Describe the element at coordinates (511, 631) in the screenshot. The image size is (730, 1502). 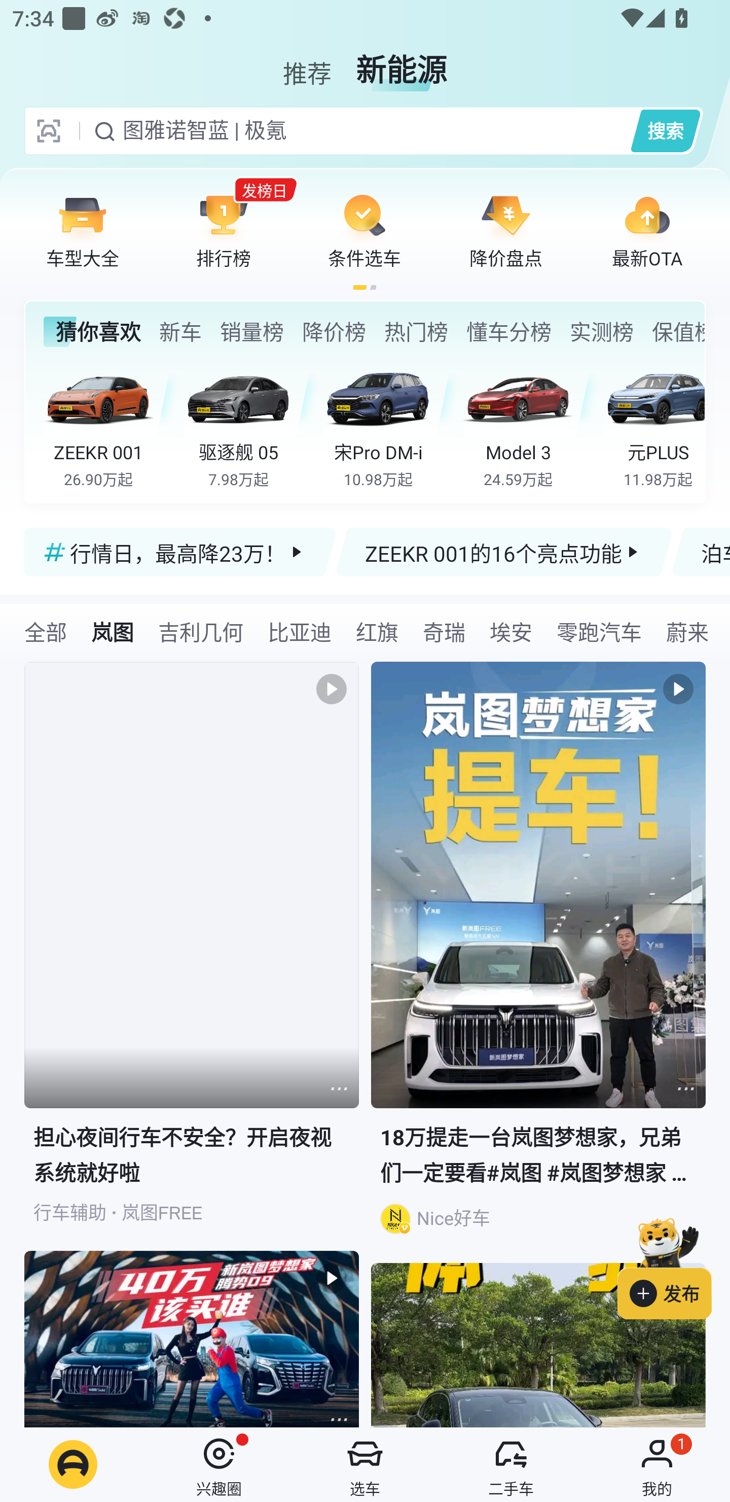
I see `埃安` at that location.